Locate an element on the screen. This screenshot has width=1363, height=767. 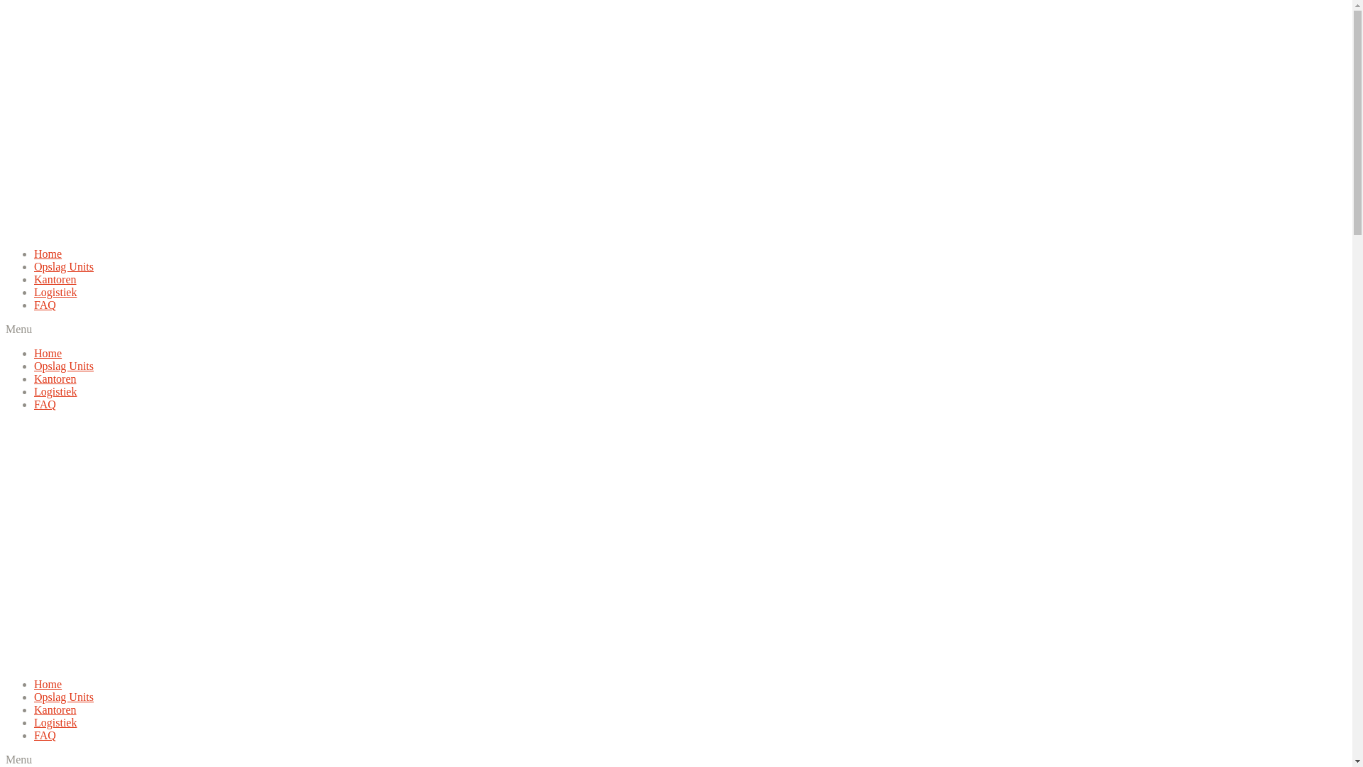
Opslag Units is located at coordinates (64, 697).